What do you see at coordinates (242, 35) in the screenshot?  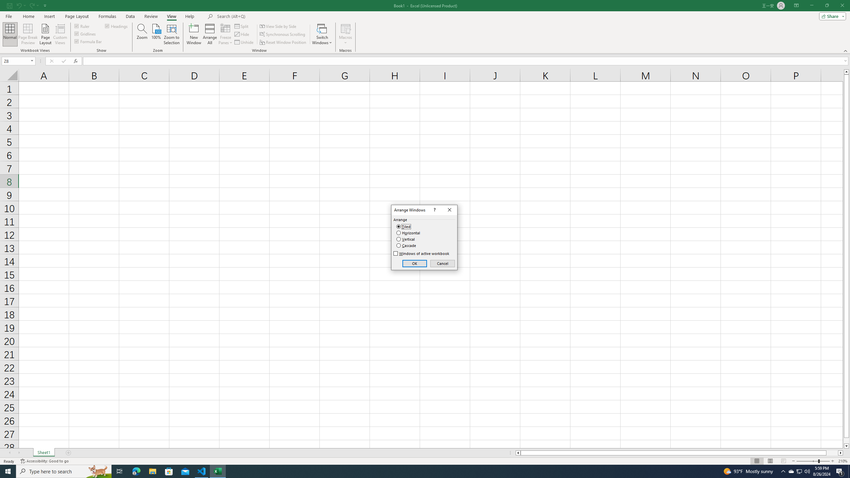 I see `Hide` at bounding box center [242, 35].